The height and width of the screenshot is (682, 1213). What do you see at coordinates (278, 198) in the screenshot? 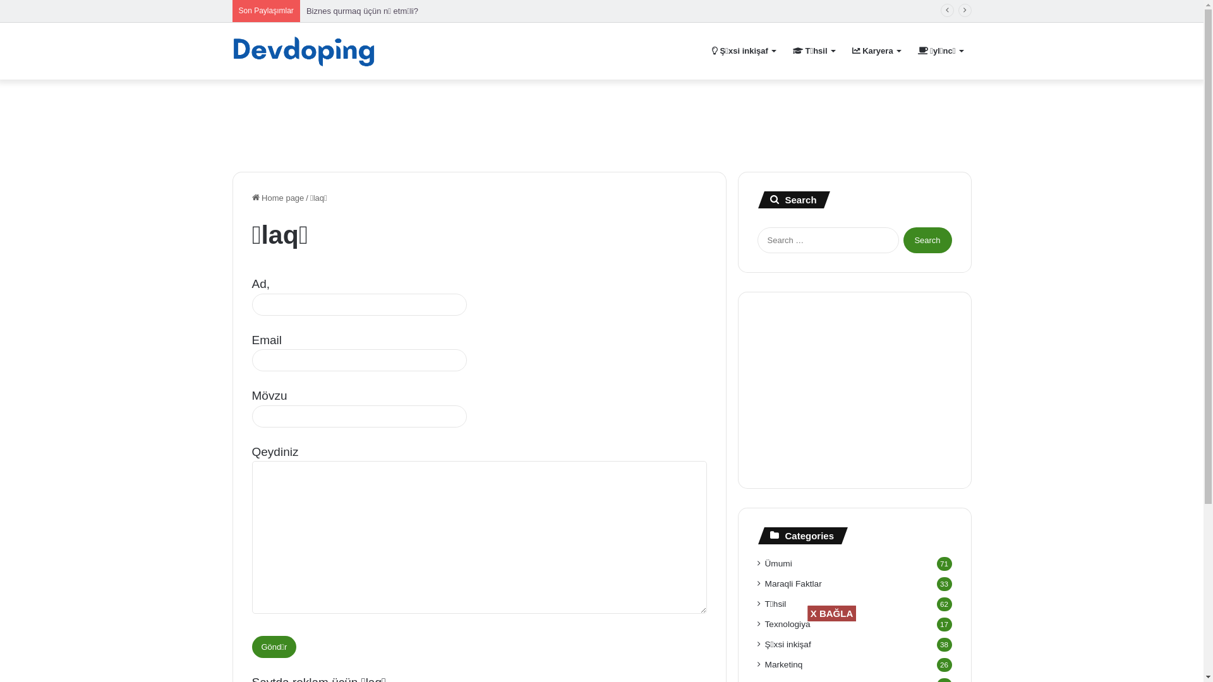
I see `Home page` at bounding box center [278, 198].